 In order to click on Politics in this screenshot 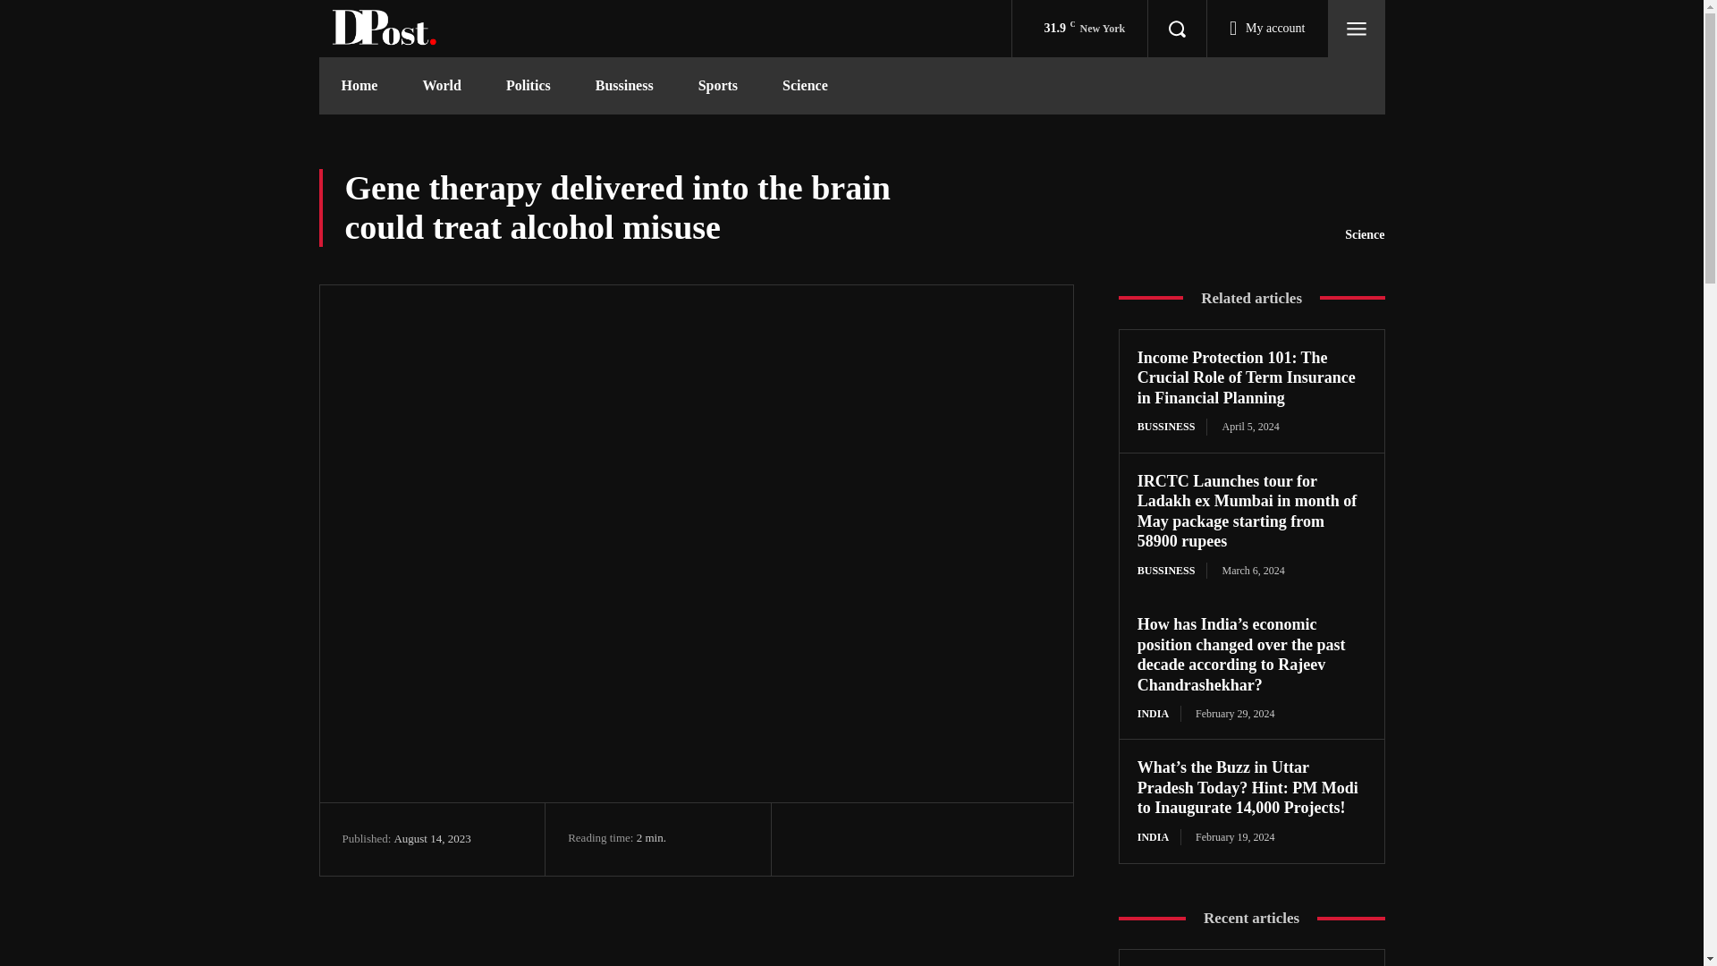, I will do `click(529, 86)`.